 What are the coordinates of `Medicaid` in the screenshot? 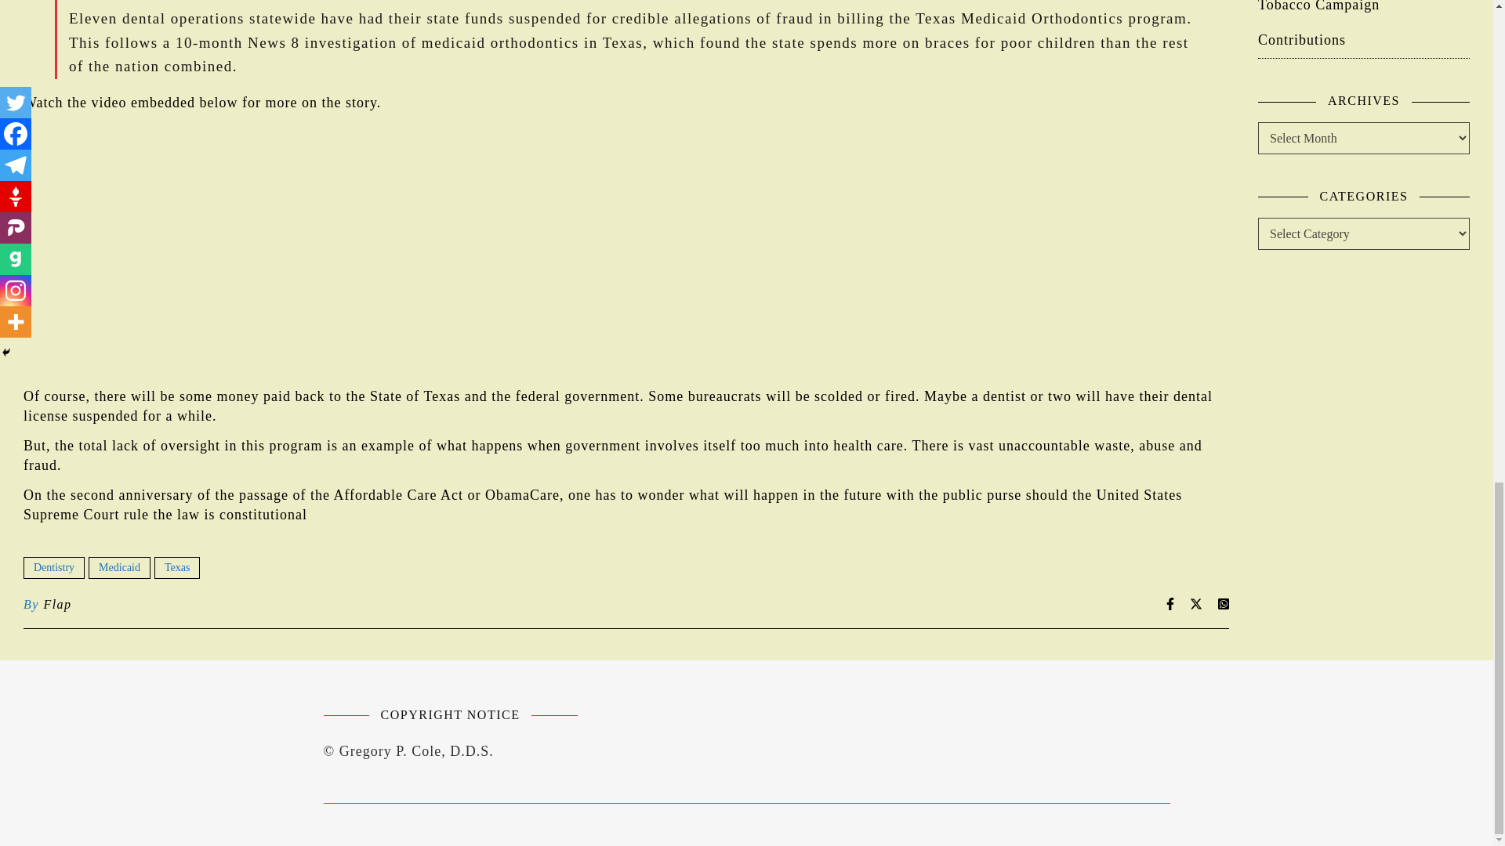 It's located at (119, 566).